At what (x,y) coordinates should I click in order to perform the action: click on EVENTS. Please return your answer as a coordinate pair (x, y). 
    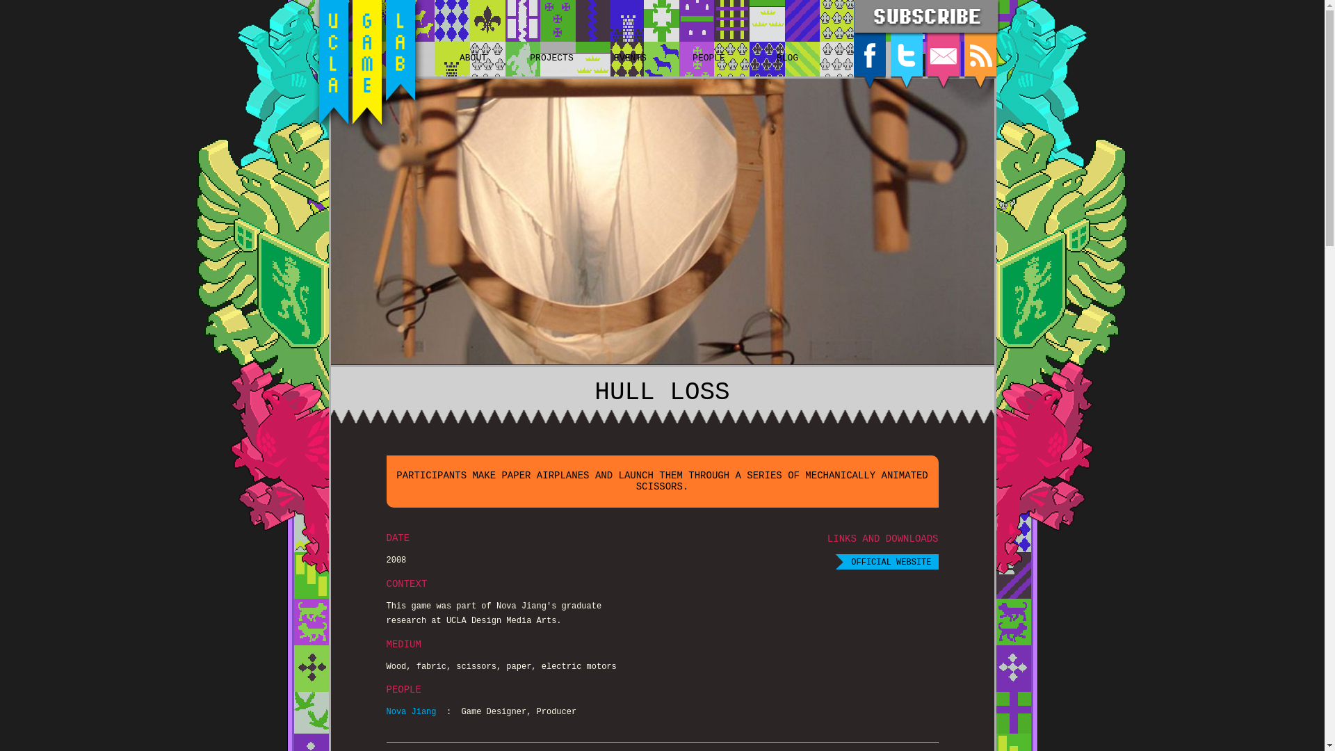
    Looking at the image, I should click on (631, 35).